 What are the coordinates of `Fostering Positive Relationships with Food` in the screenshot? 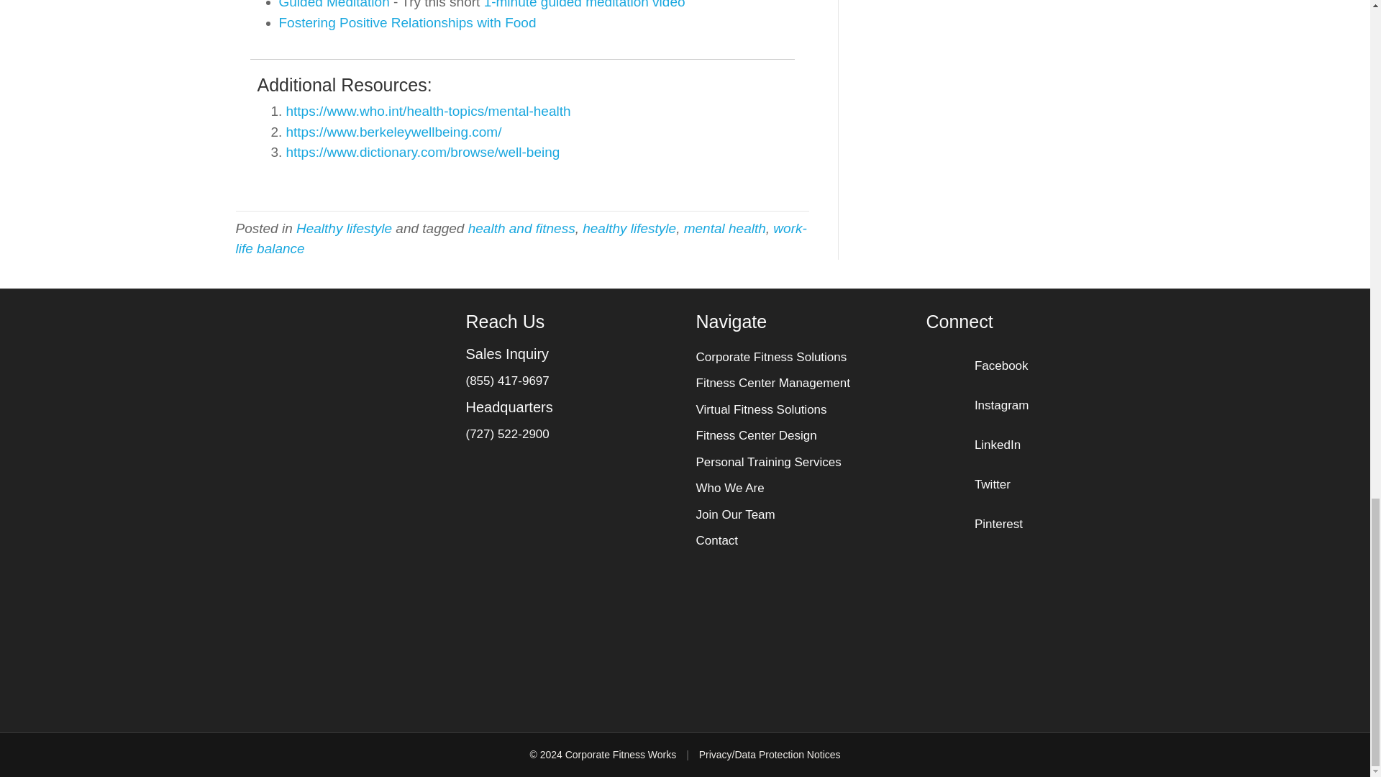 It's located at (407, 22).